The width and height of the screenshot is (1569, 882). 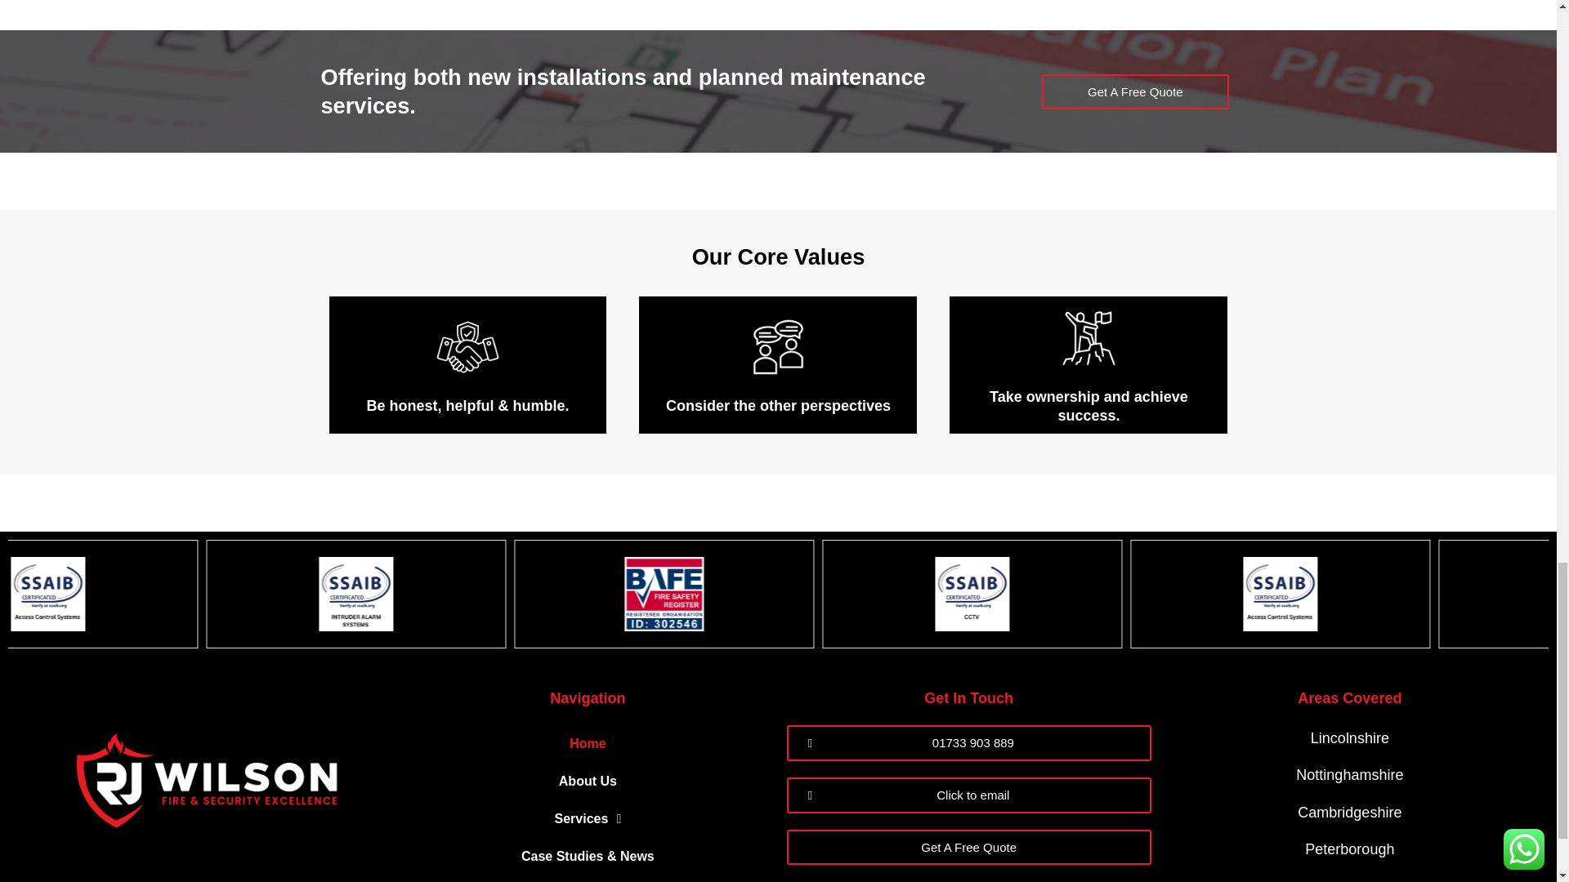 What do you see at coordinates (1136, 91) in the screenshot?
I see `Get A Free Quote` at bounding box center [1136, 91].